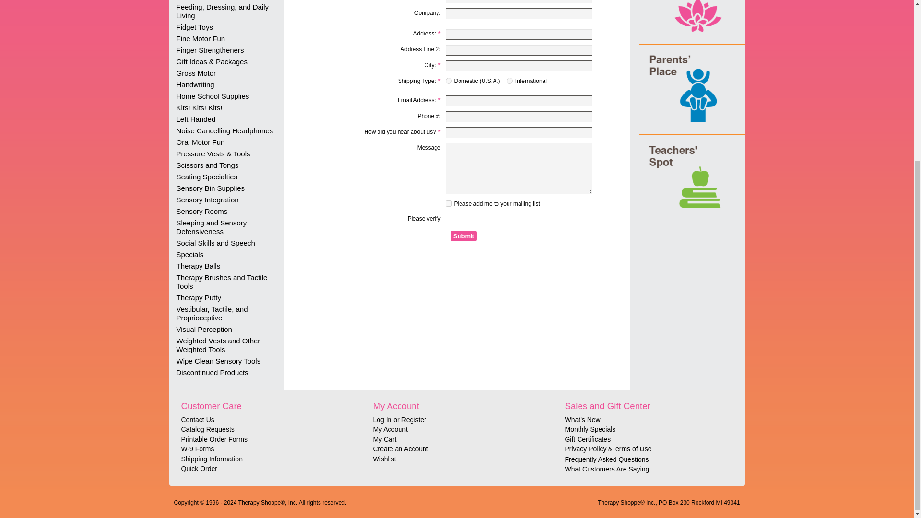 This screenshot has width=921, height=518. I want to click on Domestic, so click(448, 81).